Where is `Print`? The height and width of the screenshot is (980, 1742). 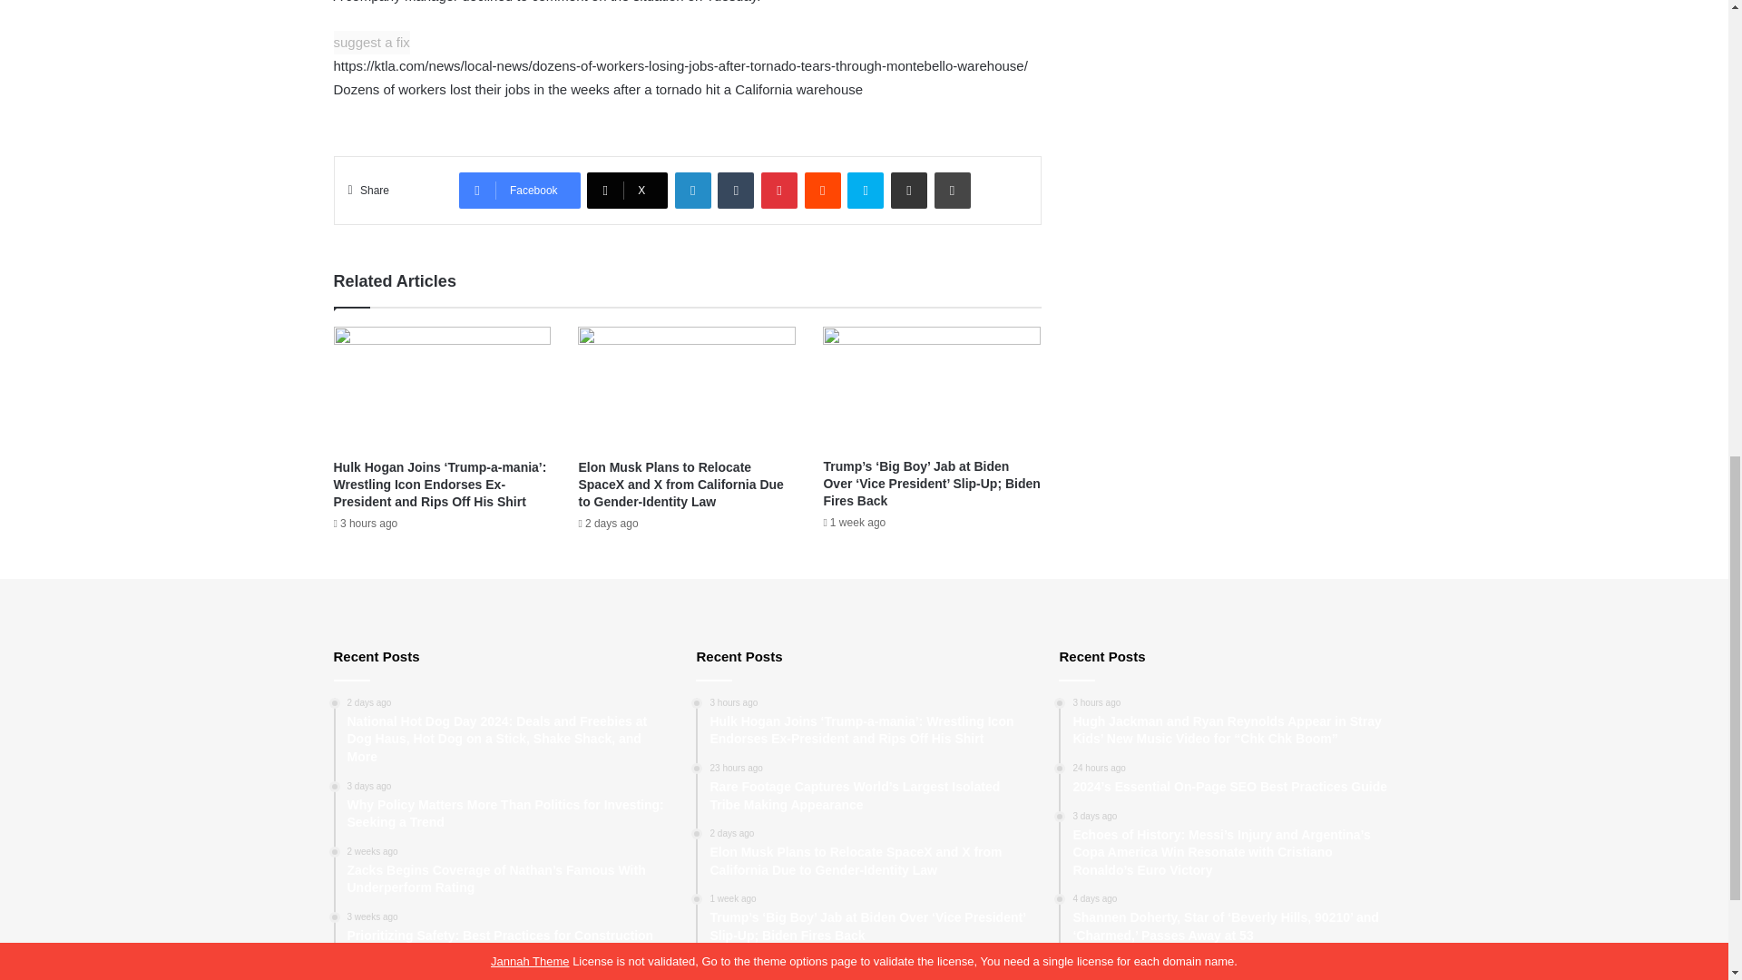 Print is located at coordinates (952, 191).